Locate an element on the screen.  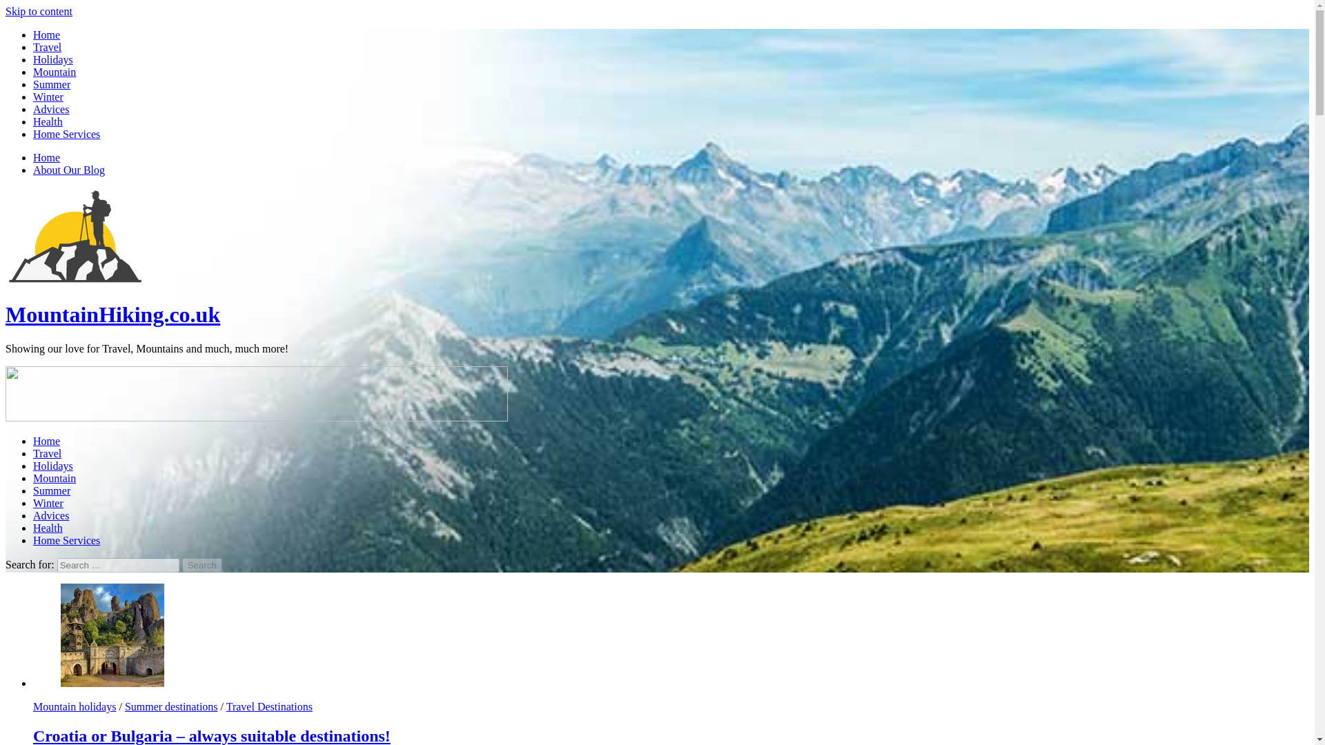
Travel is located at coordinates (47, 454).